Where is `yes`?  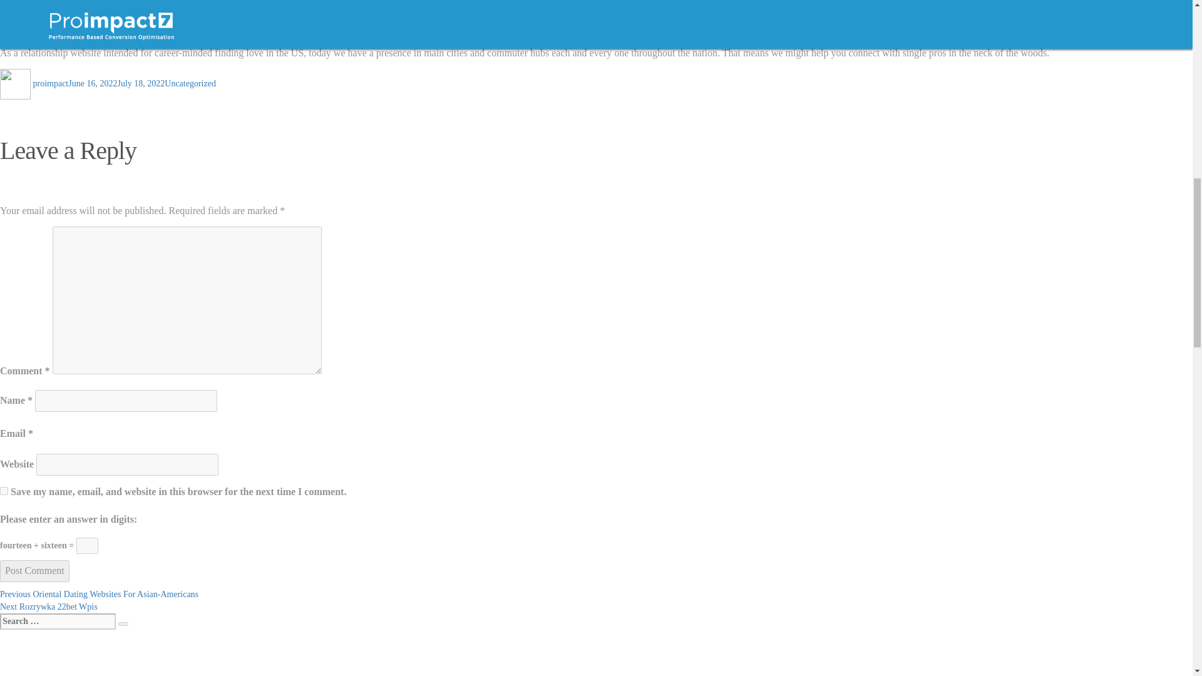 yes is located at coordinates (4, 491).